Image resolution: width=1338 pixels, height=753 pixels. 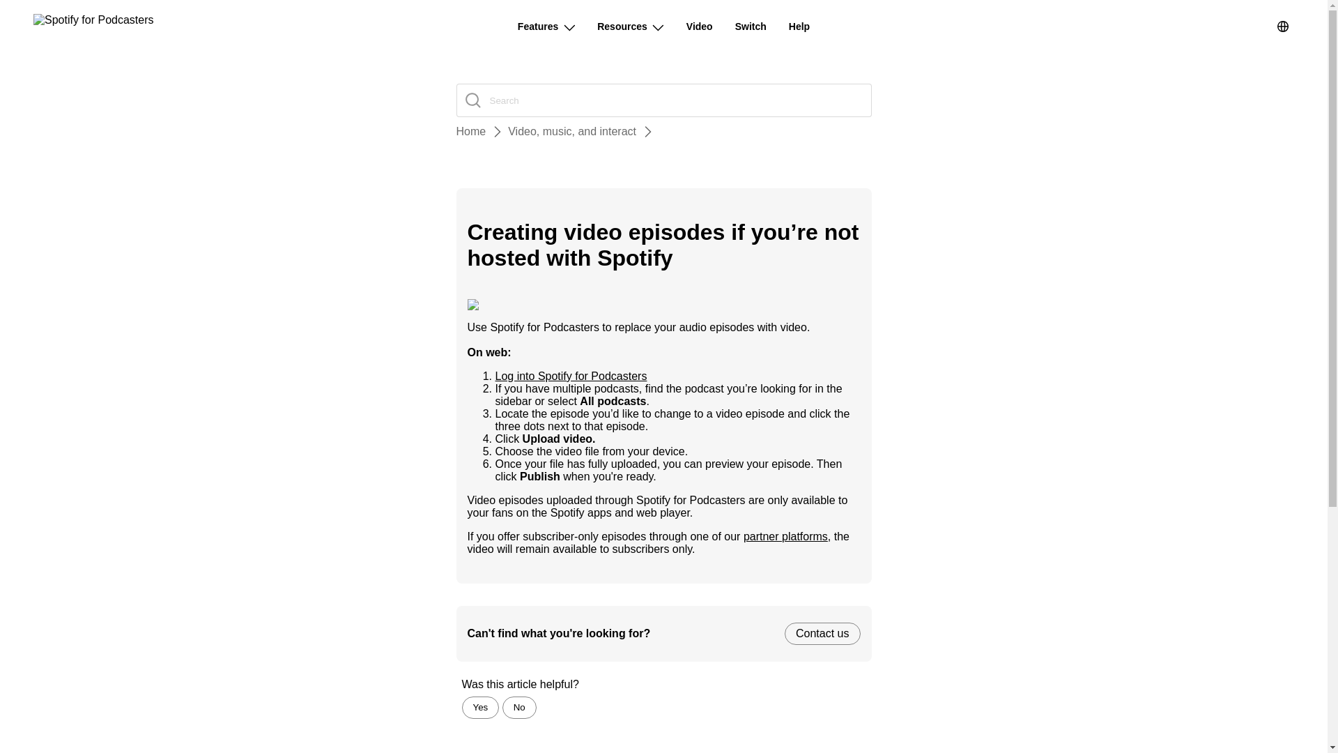 I want to click on Home, so click(x=470, y=131).